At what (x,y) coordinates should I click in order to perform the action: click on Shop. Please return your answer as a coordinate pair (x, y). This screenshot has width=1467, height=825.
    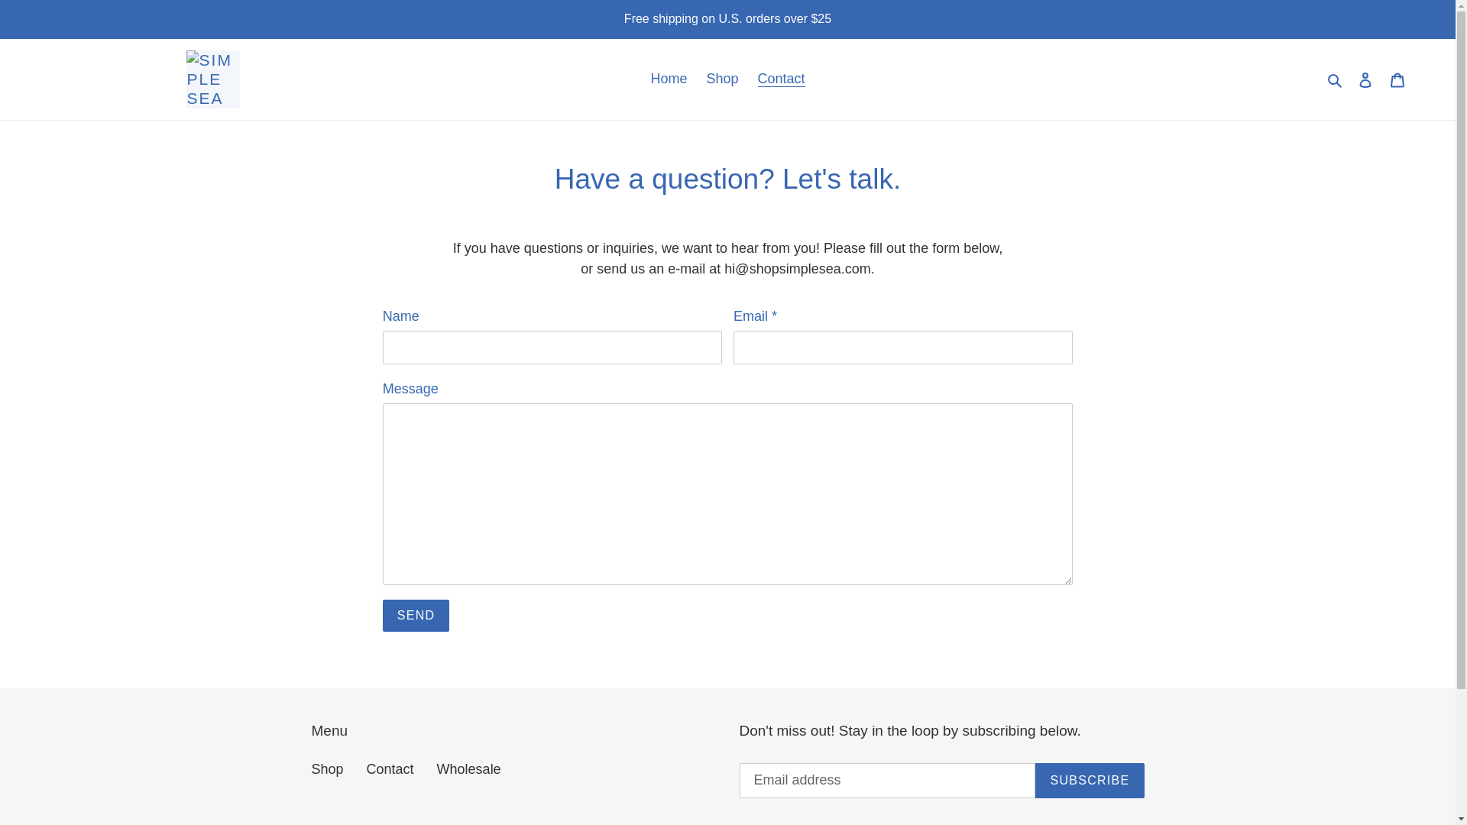
    Looking at the image, I should click on (327, 768).